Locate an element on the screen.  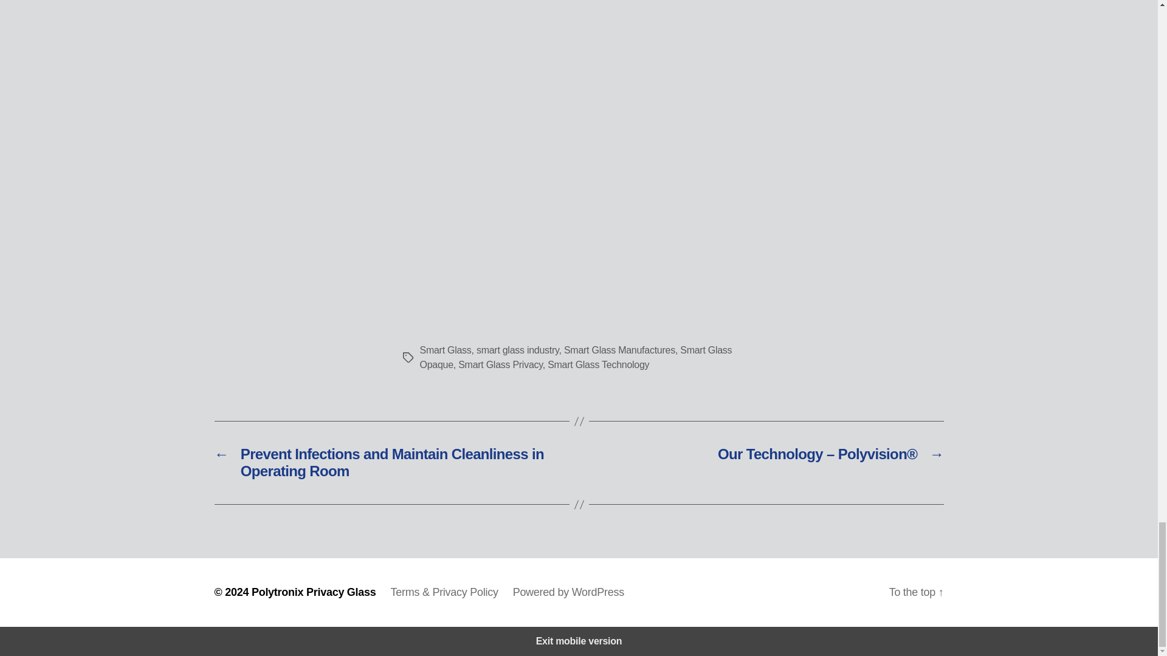
Smart Glass Manufactures is located at coordinates (619, 350).